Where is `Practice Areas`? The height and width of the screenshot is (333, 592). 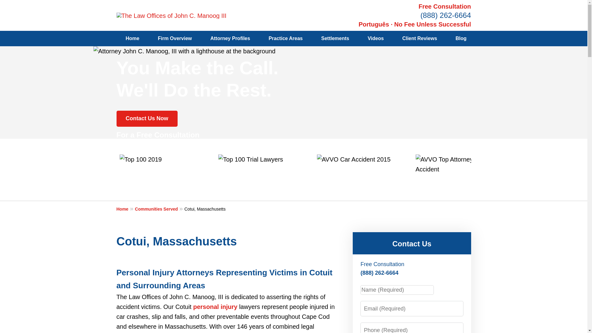 Practice Areas is located at coordinates (286, 39).